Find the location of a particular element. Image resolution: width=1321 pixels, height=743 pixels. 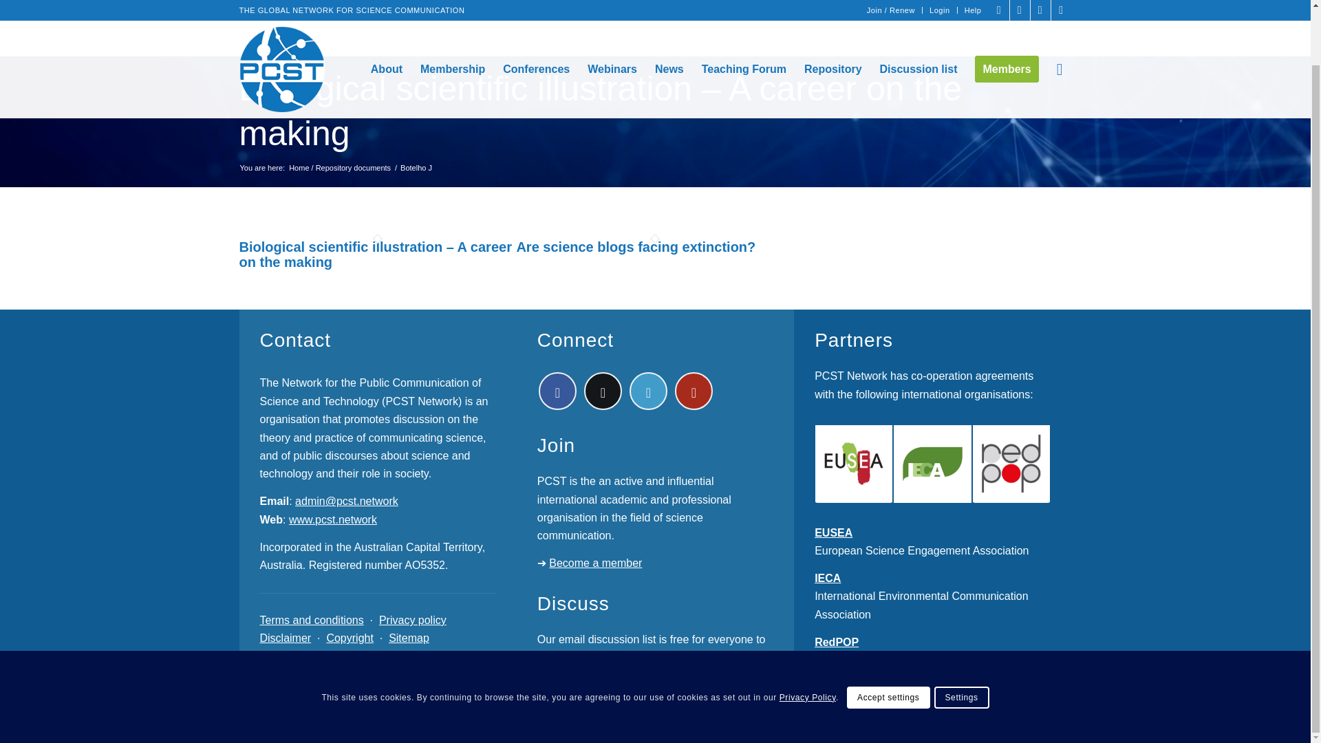

Membership is located at coordinates (453, 28).